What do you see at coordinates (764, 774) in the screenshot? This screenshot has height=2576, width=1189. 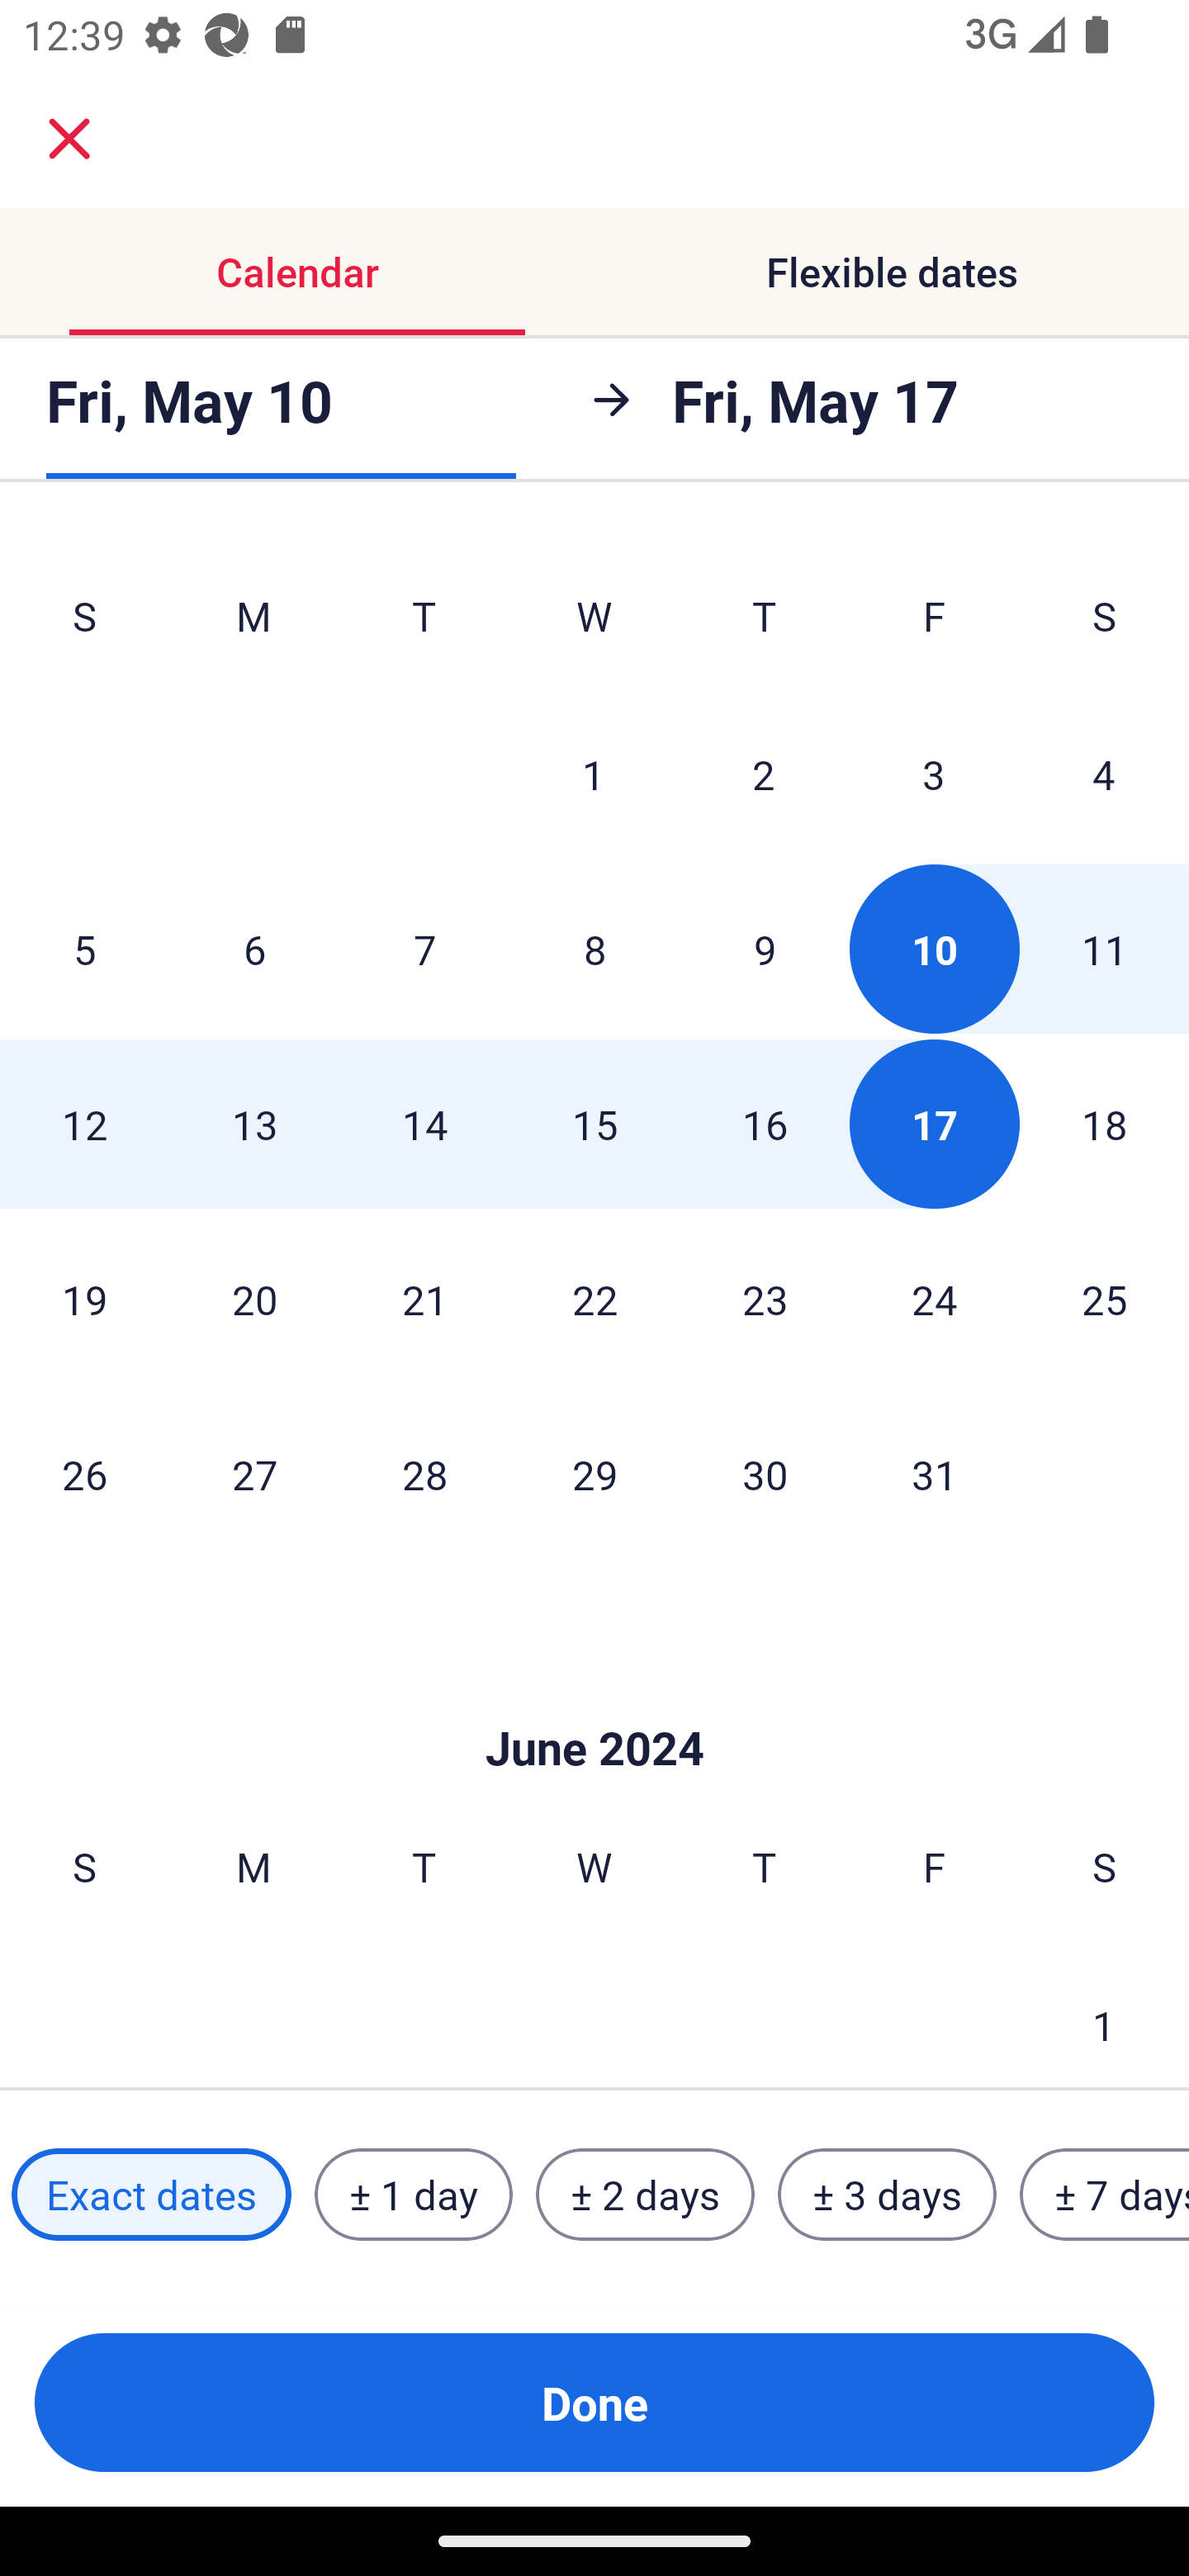 I see `2 Thursday, May 2, 2024` at bounding box center [764, 774].